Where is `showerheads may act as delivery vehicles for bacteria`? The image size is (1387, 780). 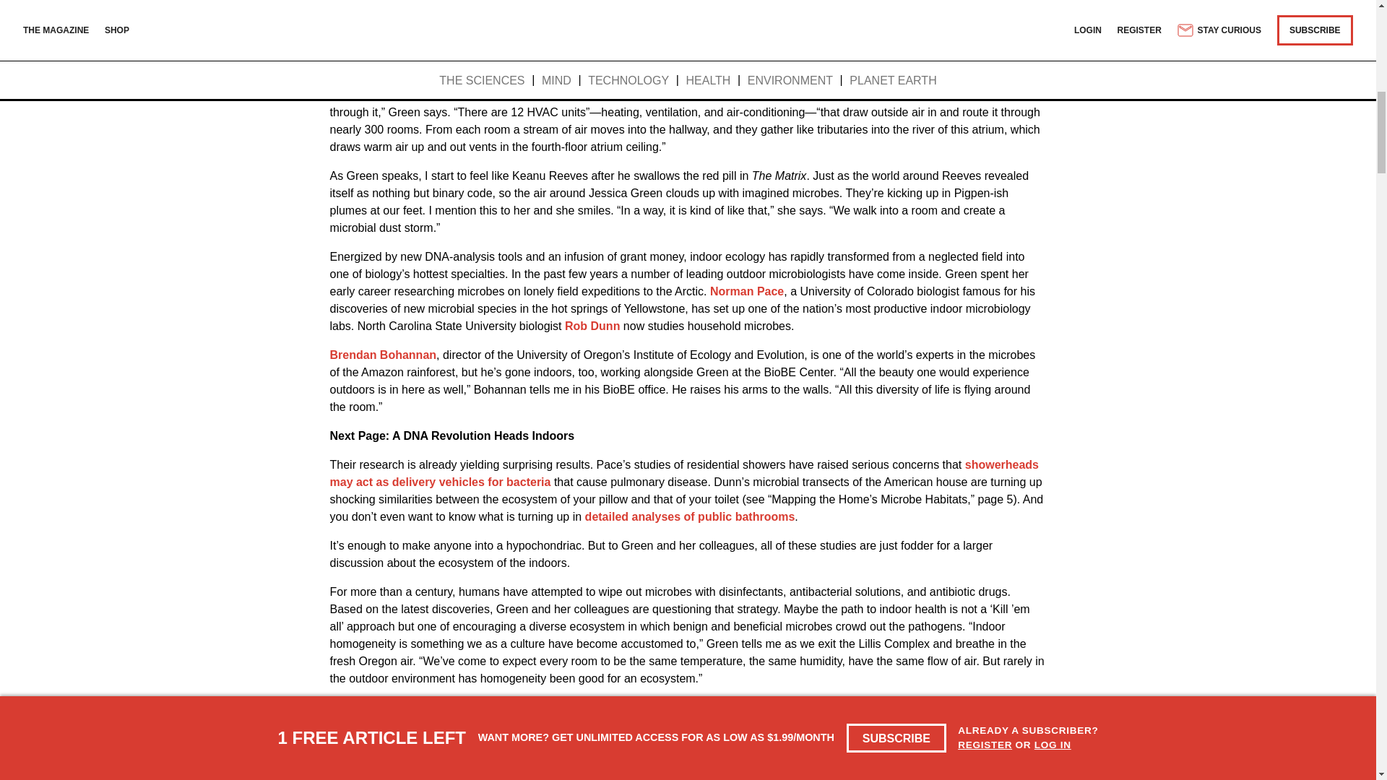
showerheads may act as delivery vehicles for bacteria is located at coordinates (684, 474).